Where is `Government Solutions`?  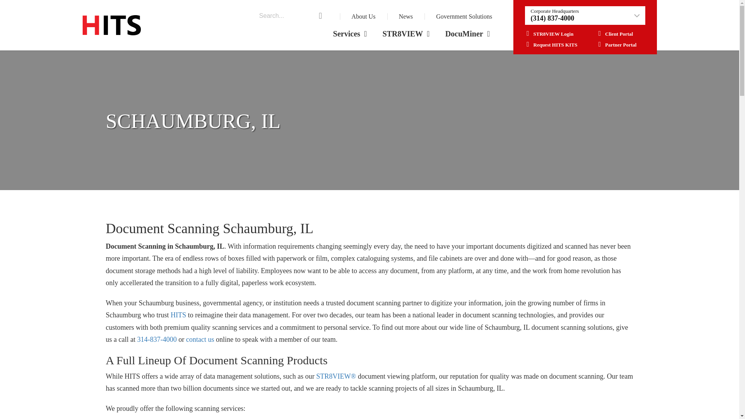
Government Solutions is located at coordinates (464, 16).